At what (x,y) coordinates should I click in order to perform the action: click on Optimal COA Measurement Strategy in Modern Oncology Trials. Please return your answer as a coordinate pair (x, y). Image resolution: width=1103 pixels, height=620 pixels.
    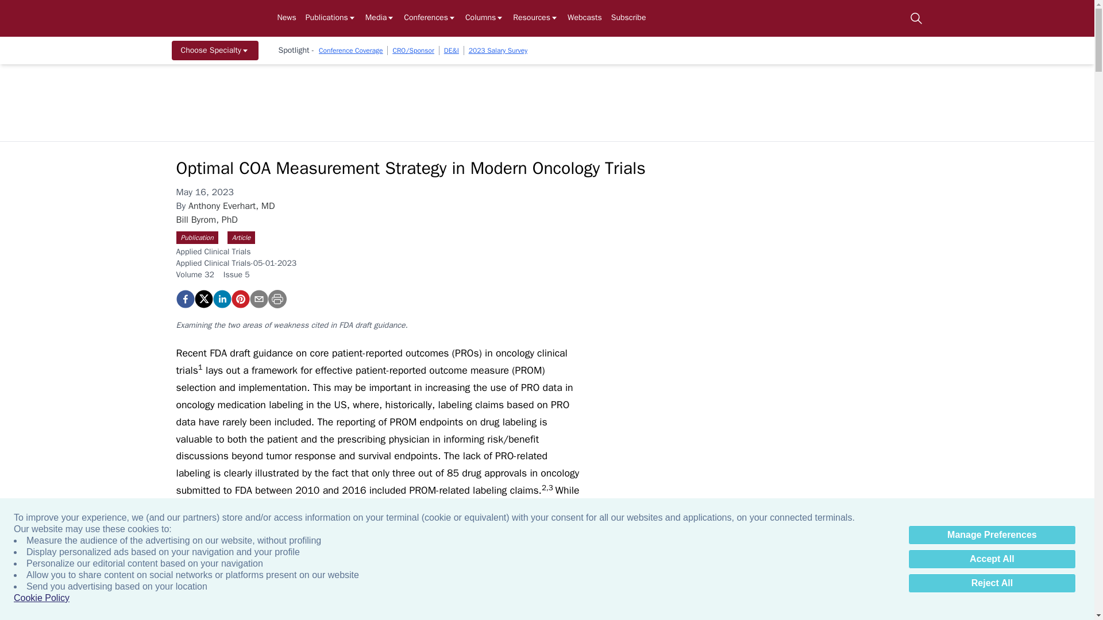
    Looking at the image, I should click on (240, 299).